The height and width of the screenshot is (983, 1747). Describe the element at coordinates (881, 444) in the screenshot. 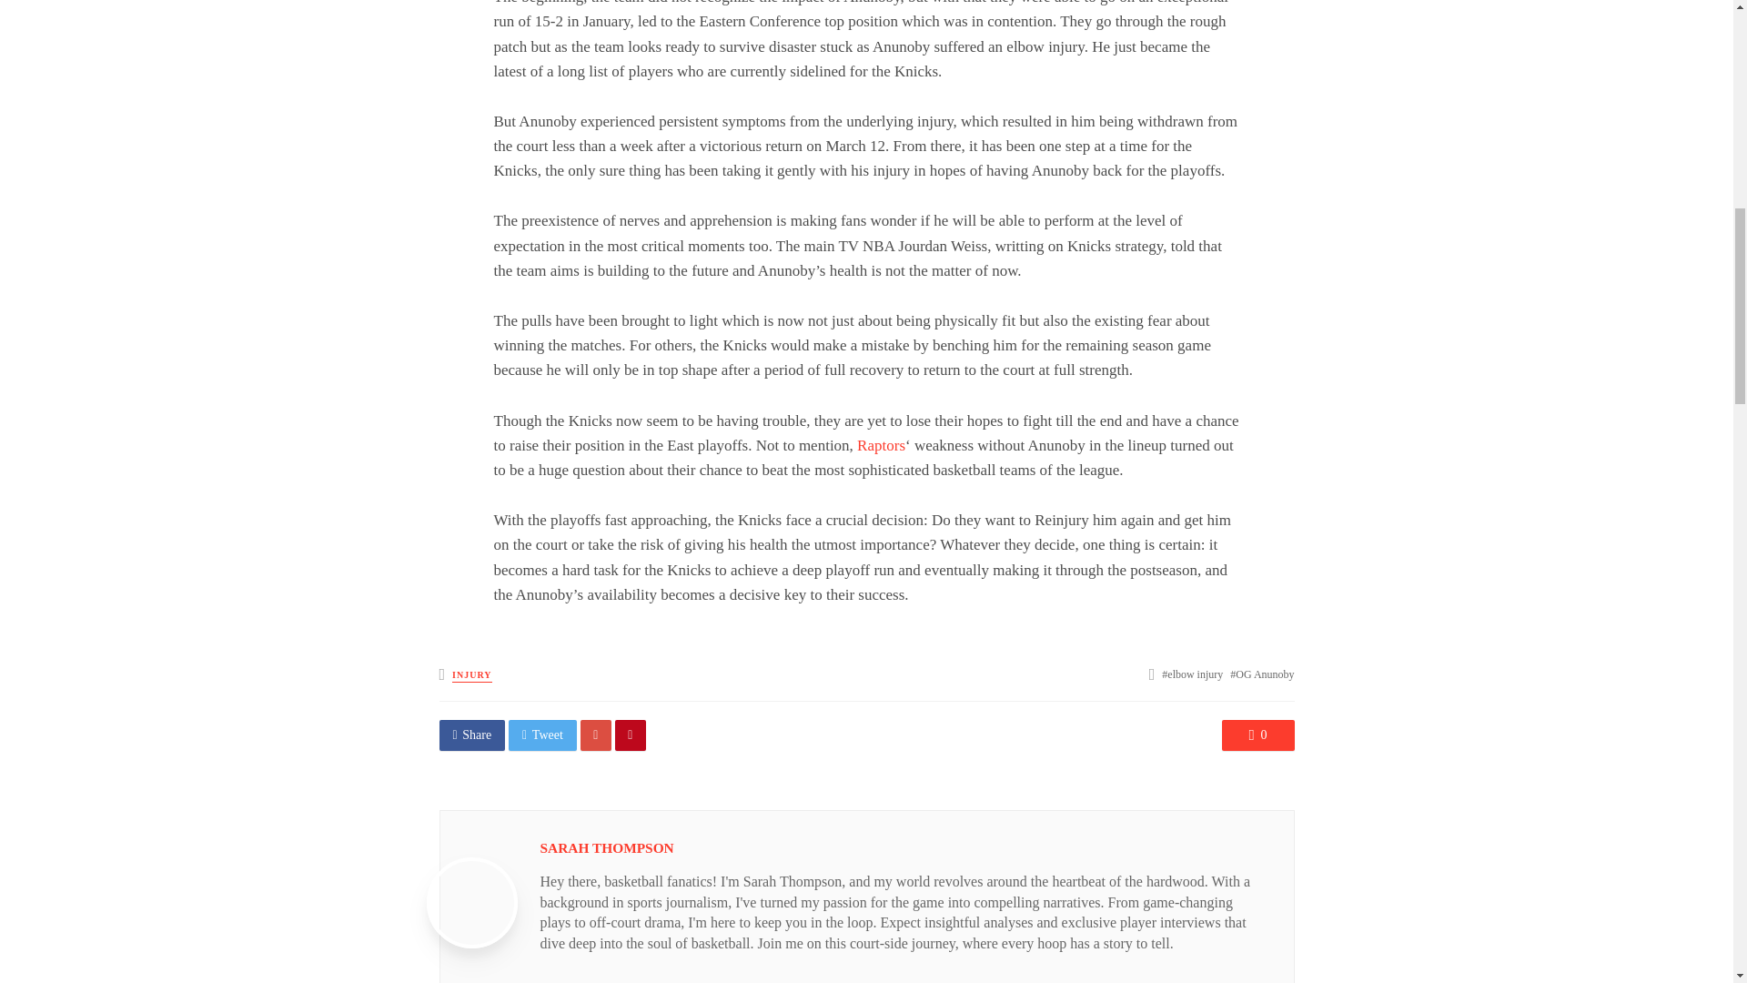

I see `Raptors` at that location.